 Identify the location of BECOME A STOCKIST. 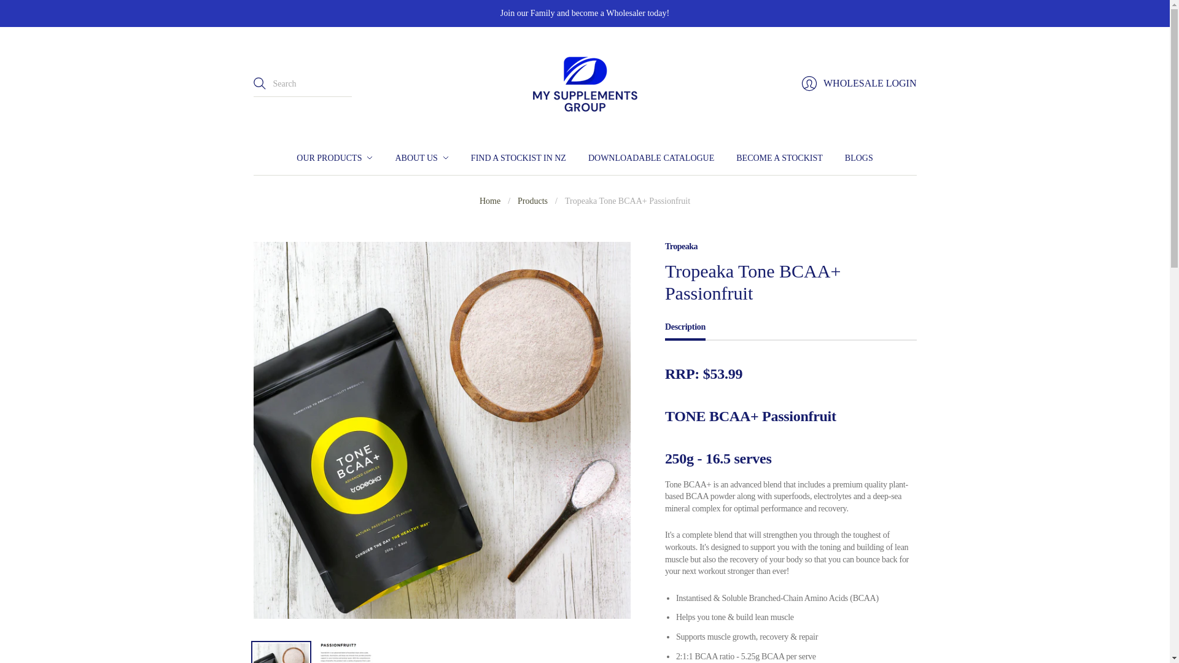
(779, 158).